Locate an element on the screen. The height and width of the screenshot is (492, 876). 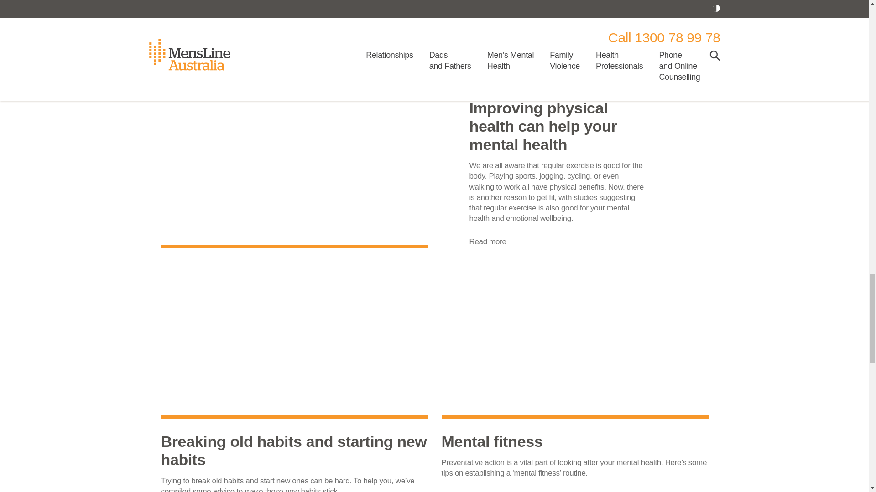
Read more is located at coordinates (487, 241).